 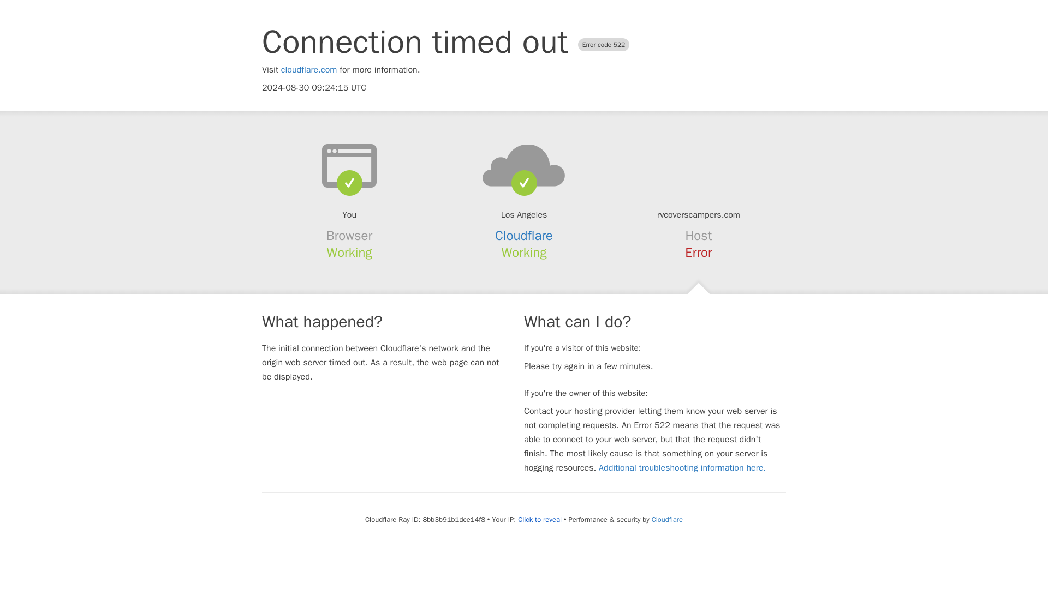 What do you see at coordinates (682, 468) in the screenshot?
I see `Additional troubleshooting information here.` at bounding box center [682, 468].